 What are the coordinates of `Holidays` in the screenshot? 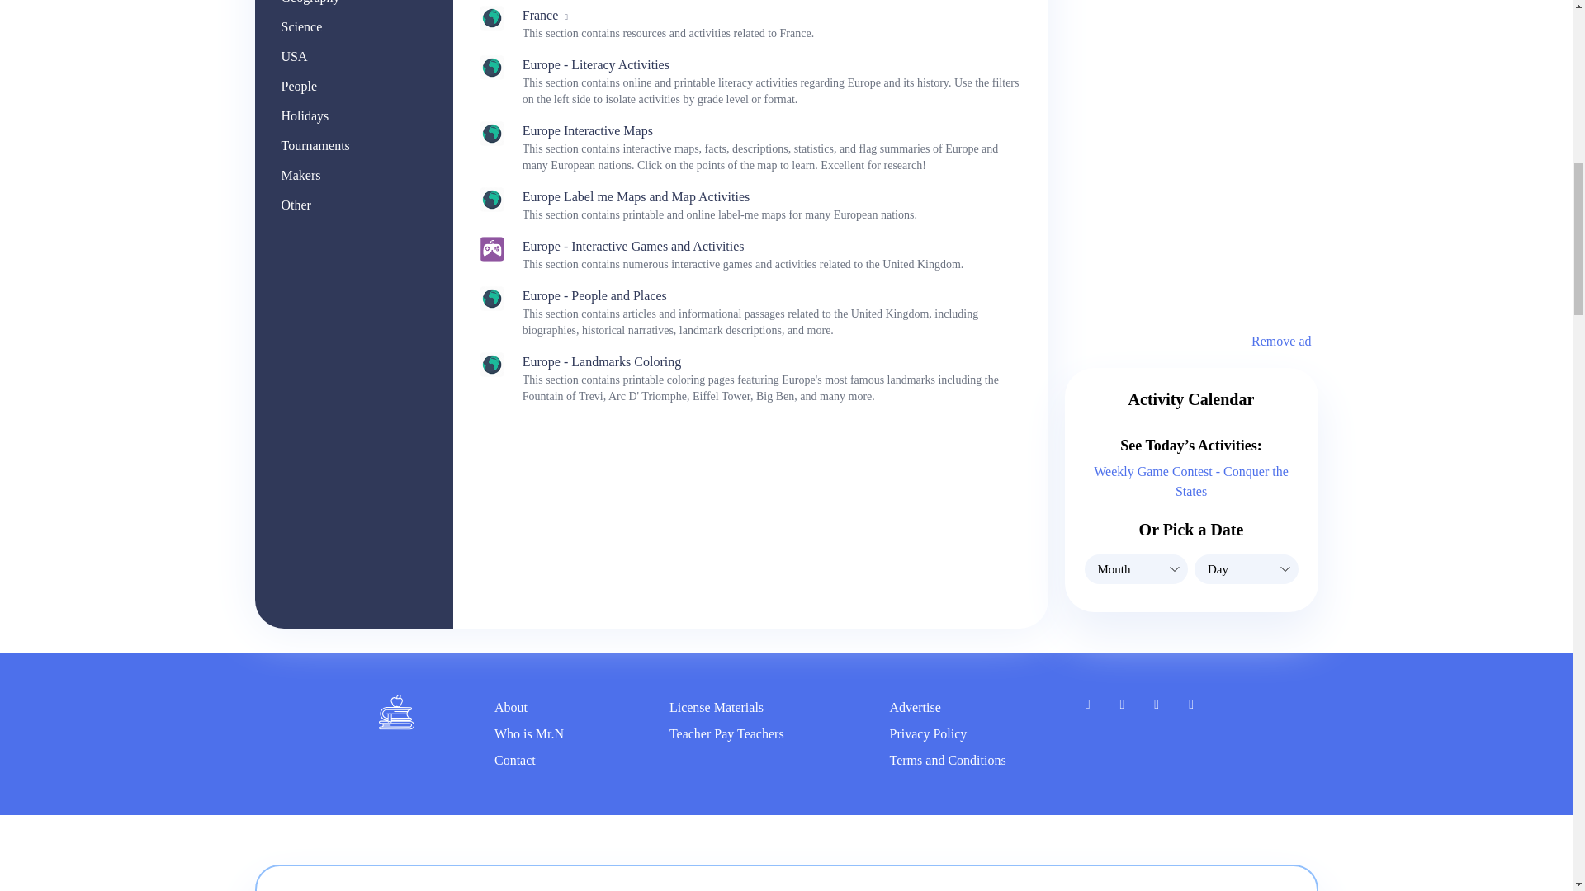 It's located at (304, 115).